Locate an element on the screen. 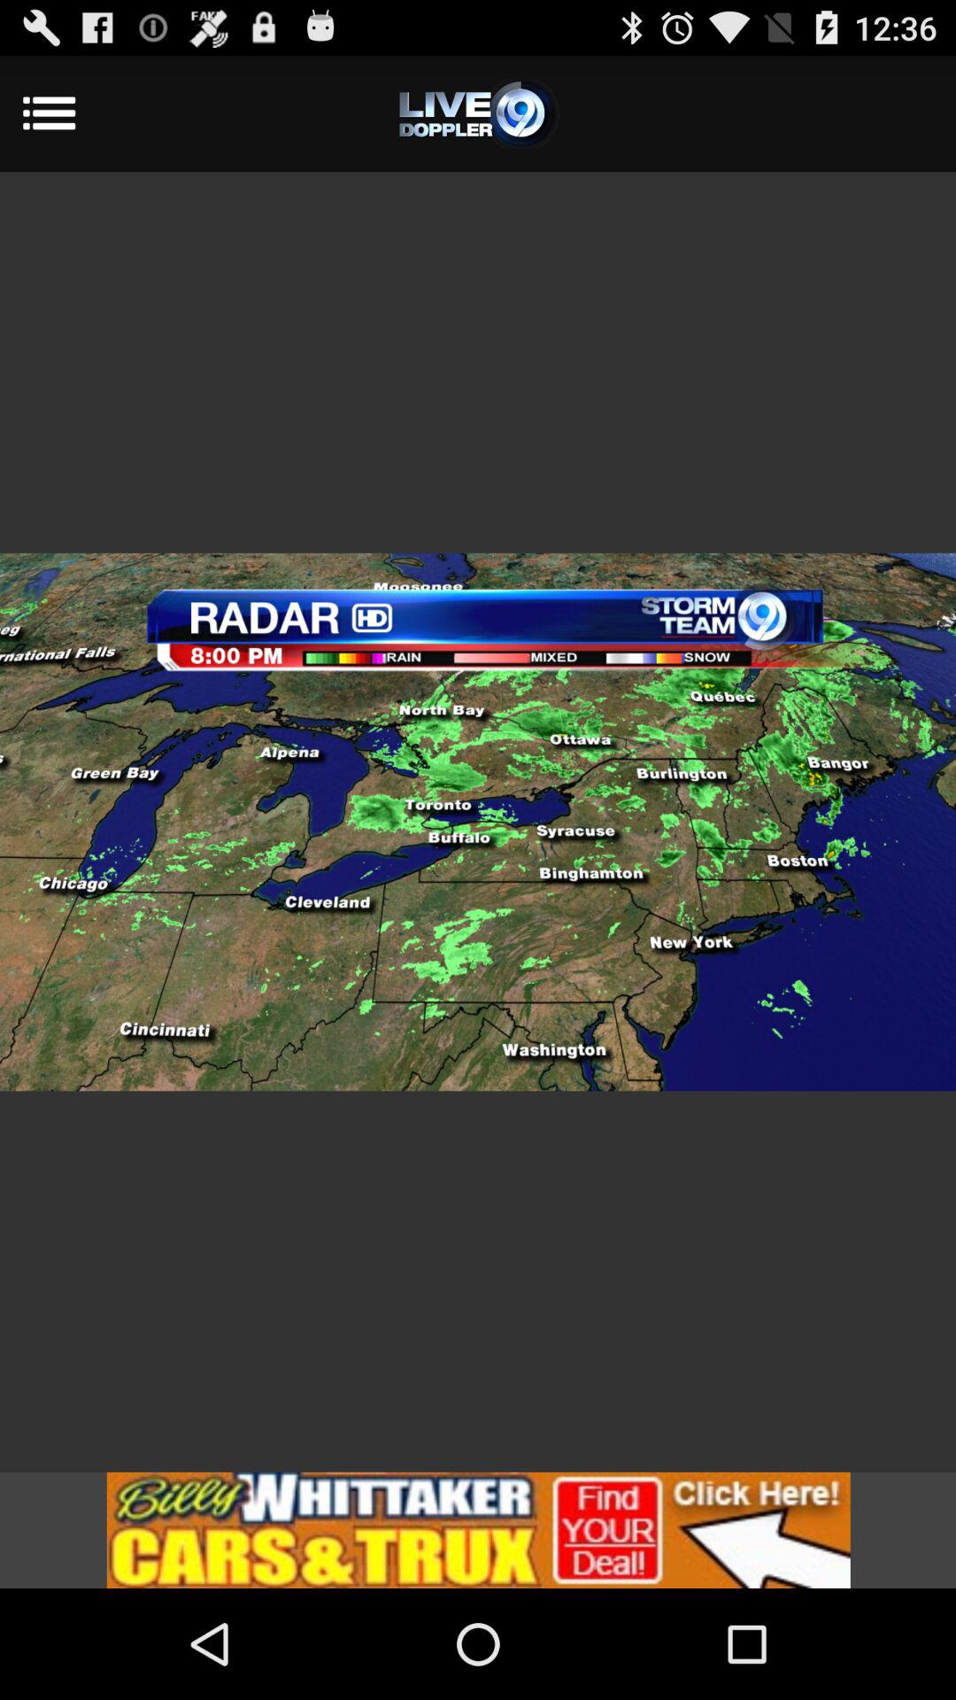 The height and width of the screenshot is (1700, 956). launch item at the center is located at coordinates (478, 822).